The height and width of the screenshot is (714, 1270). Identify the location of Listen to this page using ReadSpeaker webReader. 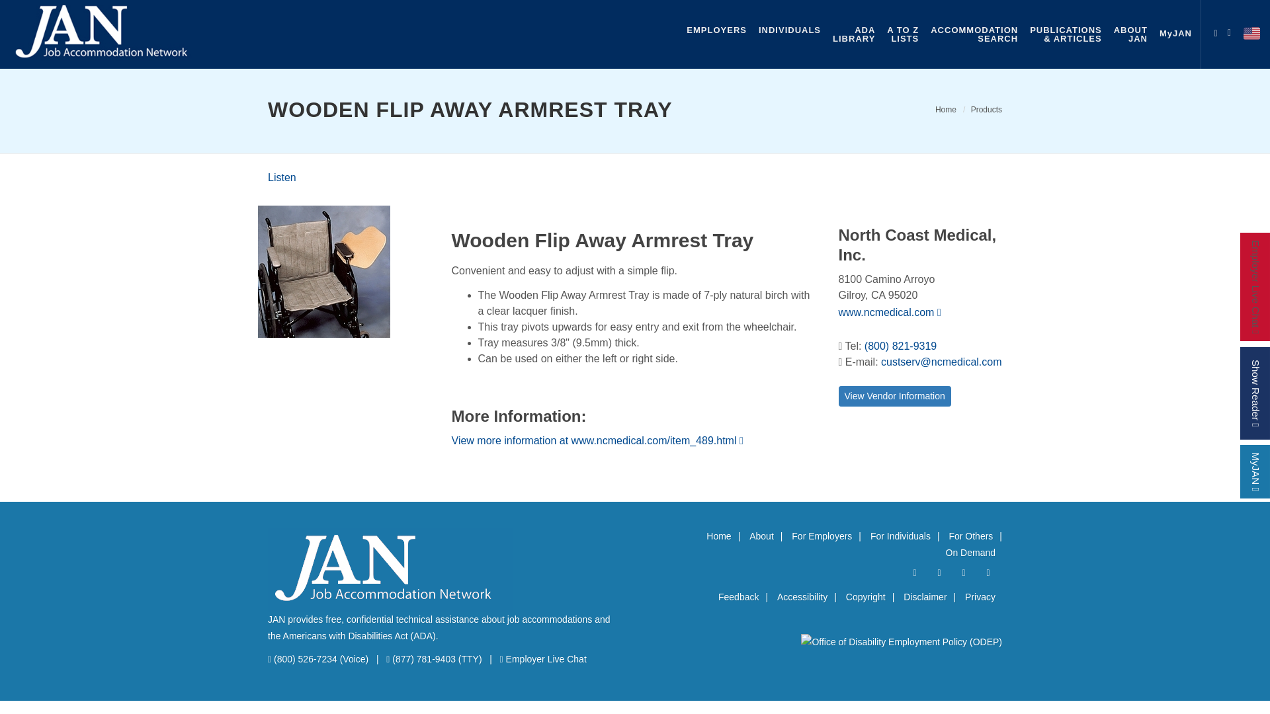
(282, 177).